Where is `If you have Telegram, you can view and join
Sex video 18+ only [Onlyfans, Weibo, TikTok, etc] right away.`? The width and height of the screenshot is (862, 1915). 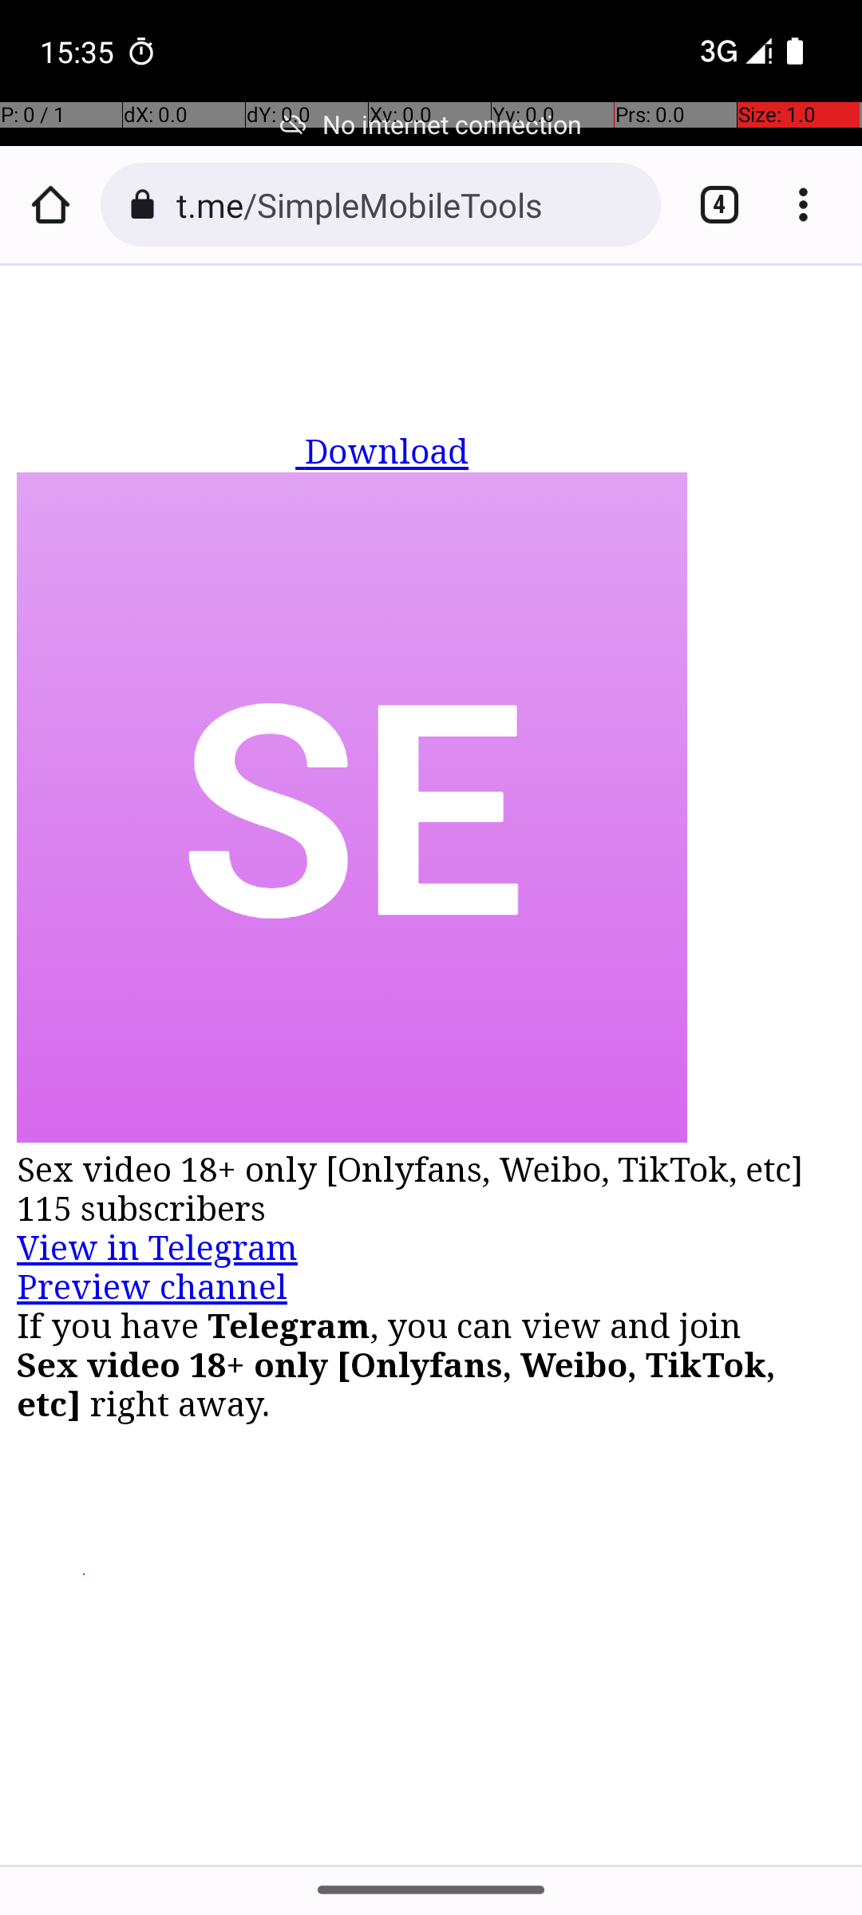 If you have Telegram, you can view and join
Sex video 18+ only [Onlyfans, Weibo, TikTok, etc] right away. is located at coordinates (433, 1364).